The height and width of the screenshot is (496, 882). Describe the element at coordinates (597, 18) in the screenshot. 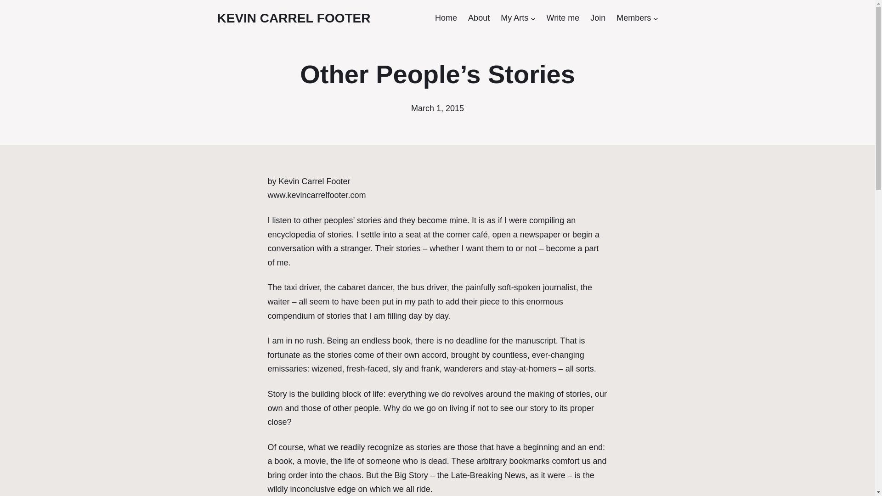

I see `Join` at that location.